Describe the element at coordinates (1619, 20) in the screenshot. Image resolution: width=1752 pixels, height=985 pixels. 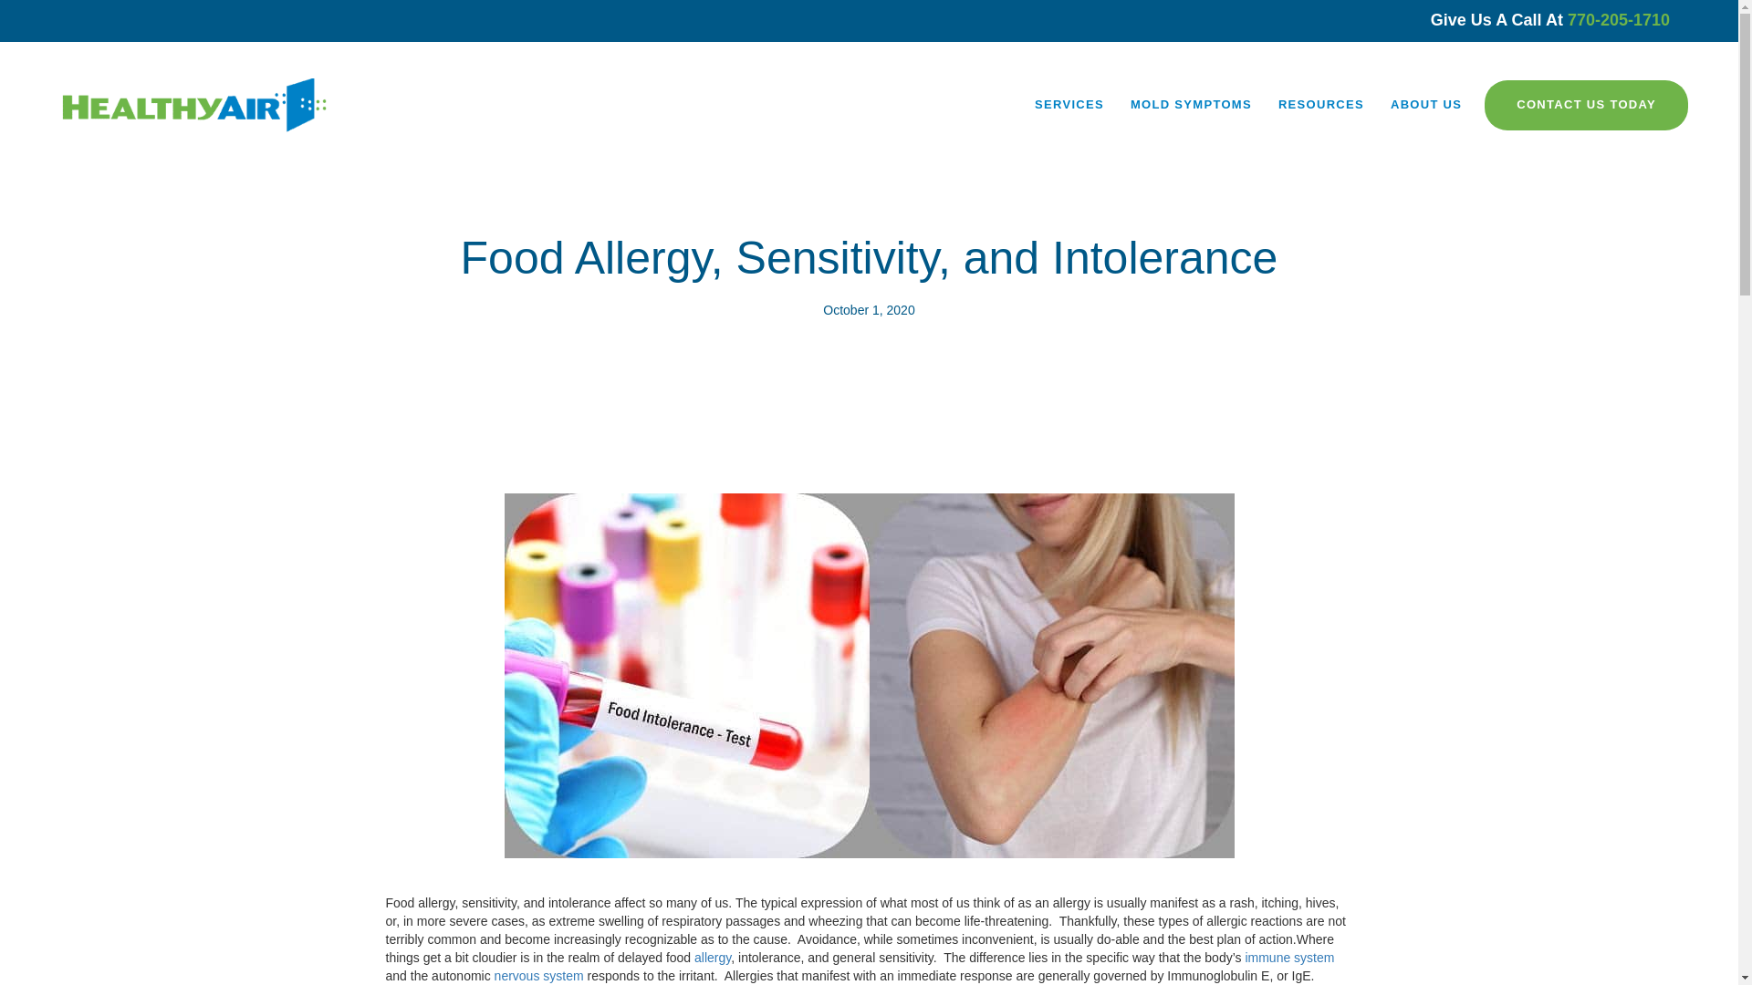
I see `770-205-1710` at that location.